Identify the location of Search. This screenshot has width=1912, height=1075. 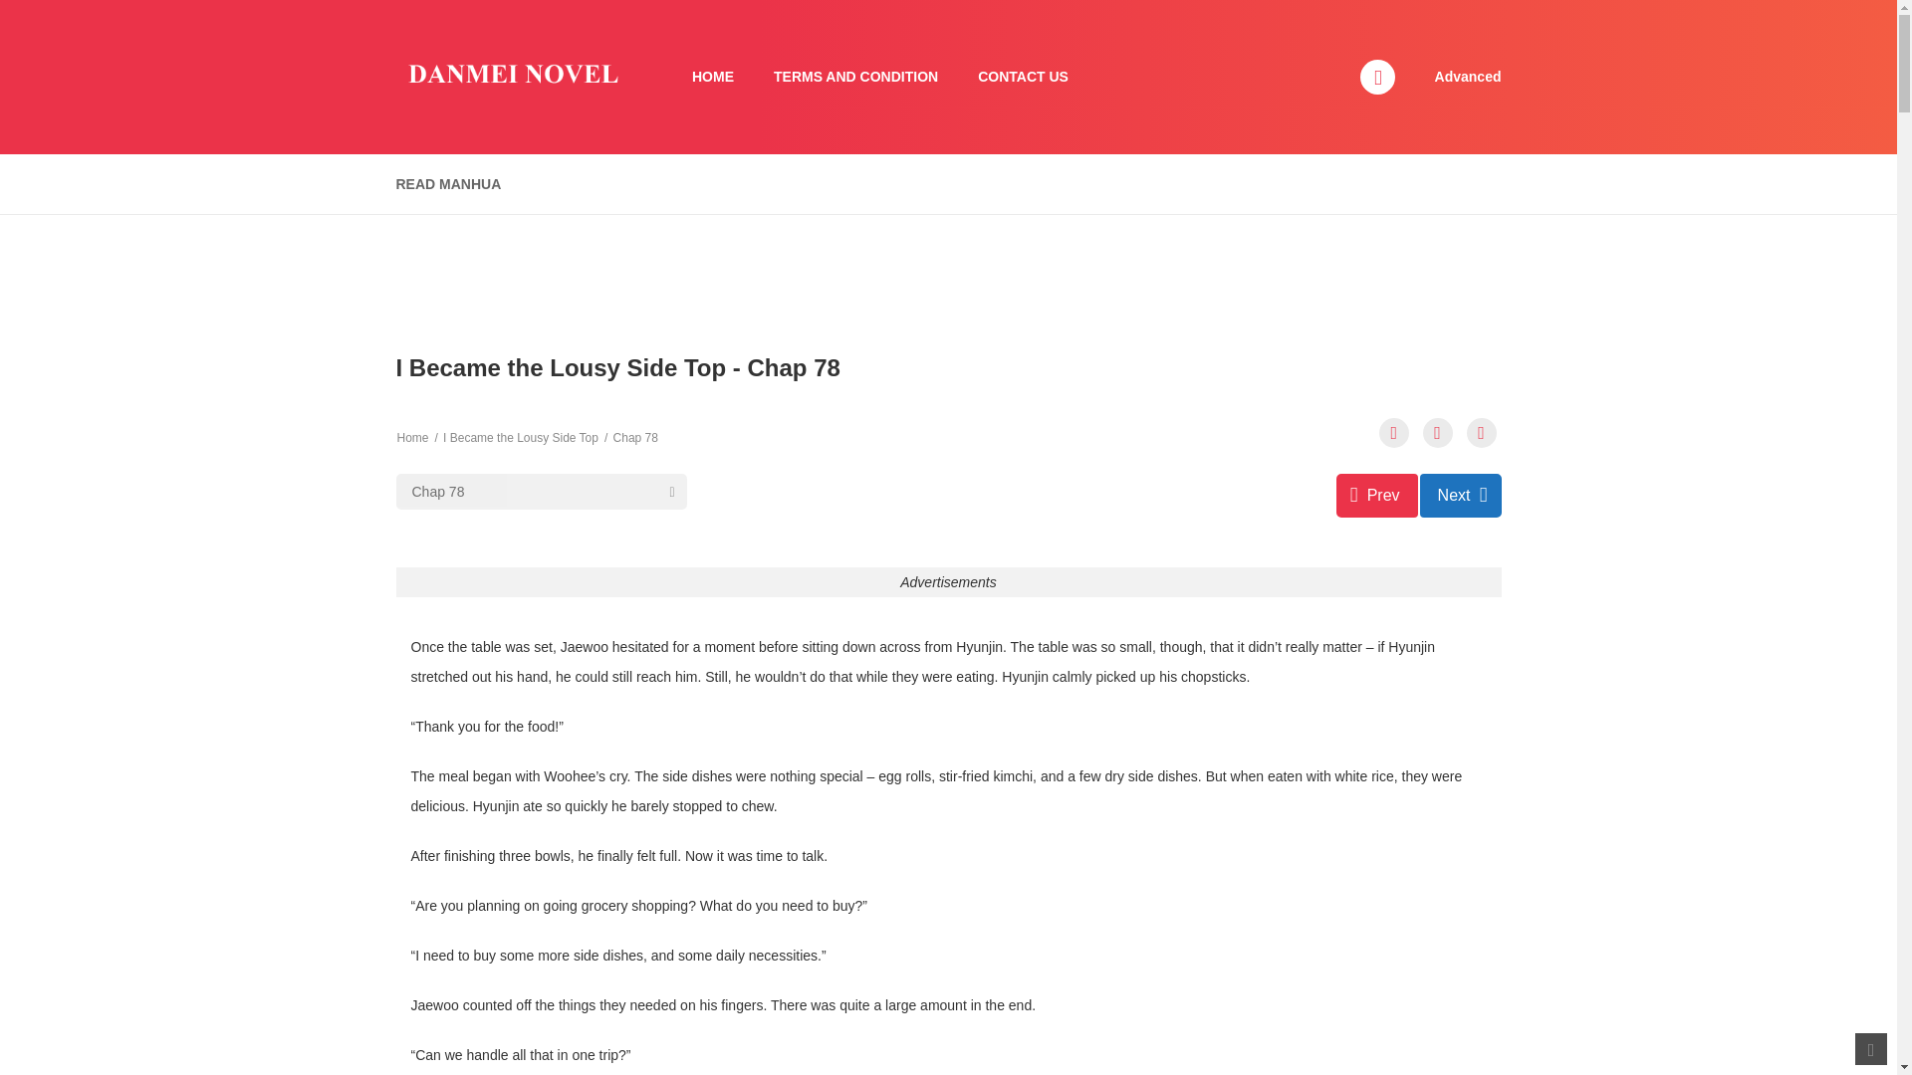
(1274, 12).